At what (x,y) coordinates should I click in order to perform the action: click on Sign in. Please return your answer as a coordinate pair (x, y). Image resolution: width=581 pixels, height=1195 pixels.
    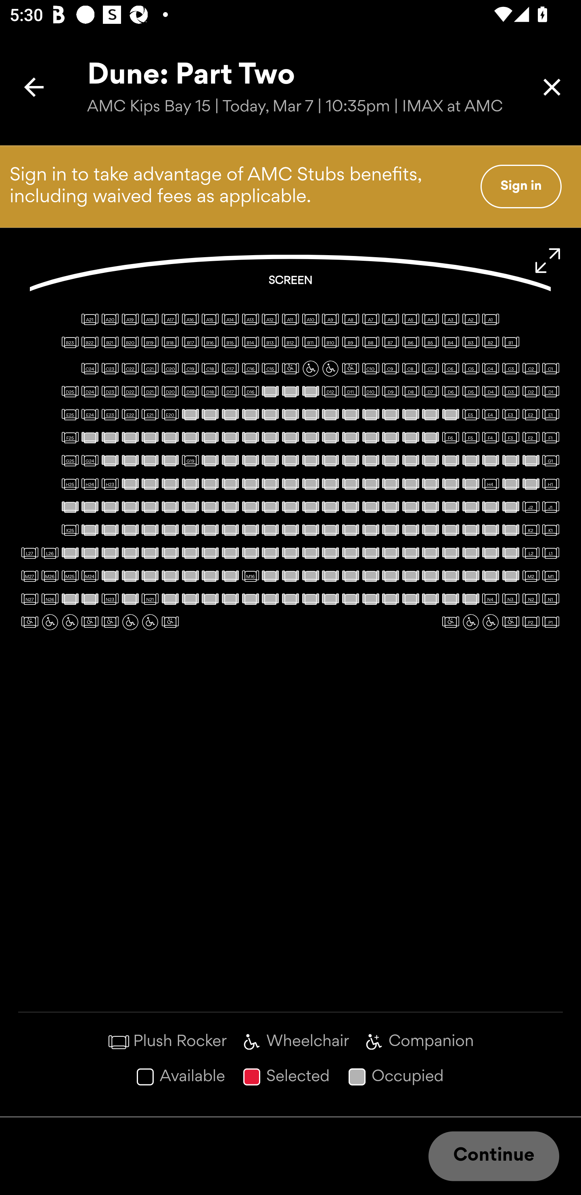
    Looking at the image, I should click on (521, 186).